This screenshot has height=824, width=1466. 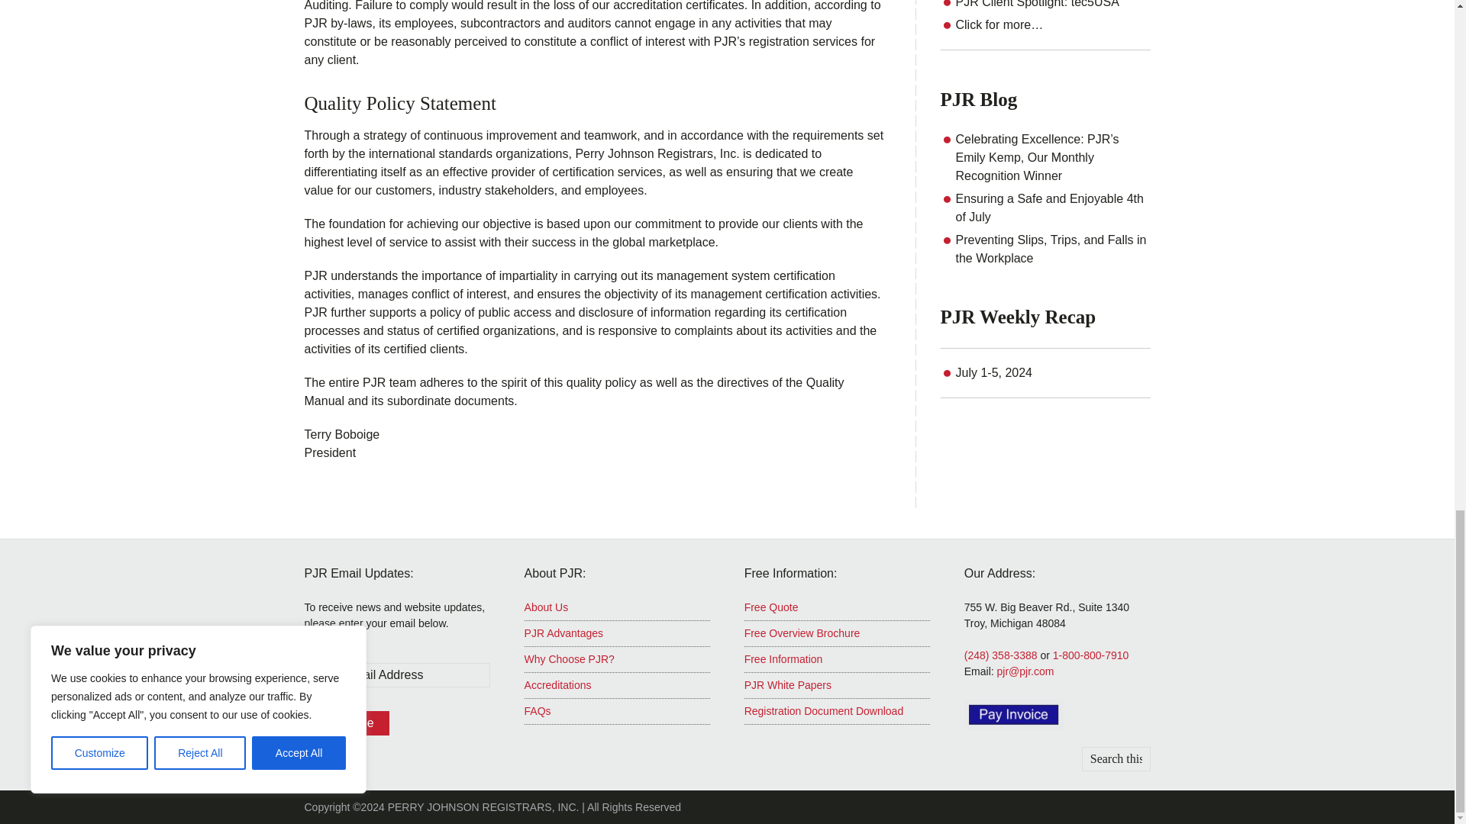 I want to click on Pay Invoice, so click(x=1014, y=714).